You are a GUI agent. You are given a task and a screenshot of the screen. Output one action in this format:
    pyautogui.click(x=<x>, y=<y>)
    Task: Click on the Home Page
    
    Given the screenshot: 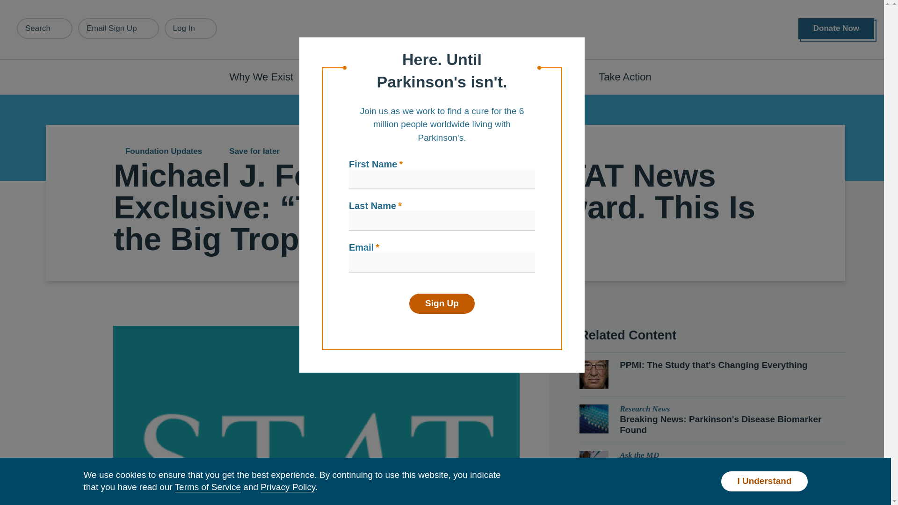 What is the action you would take?
    pyautogui.click(x=446, y=30)
    